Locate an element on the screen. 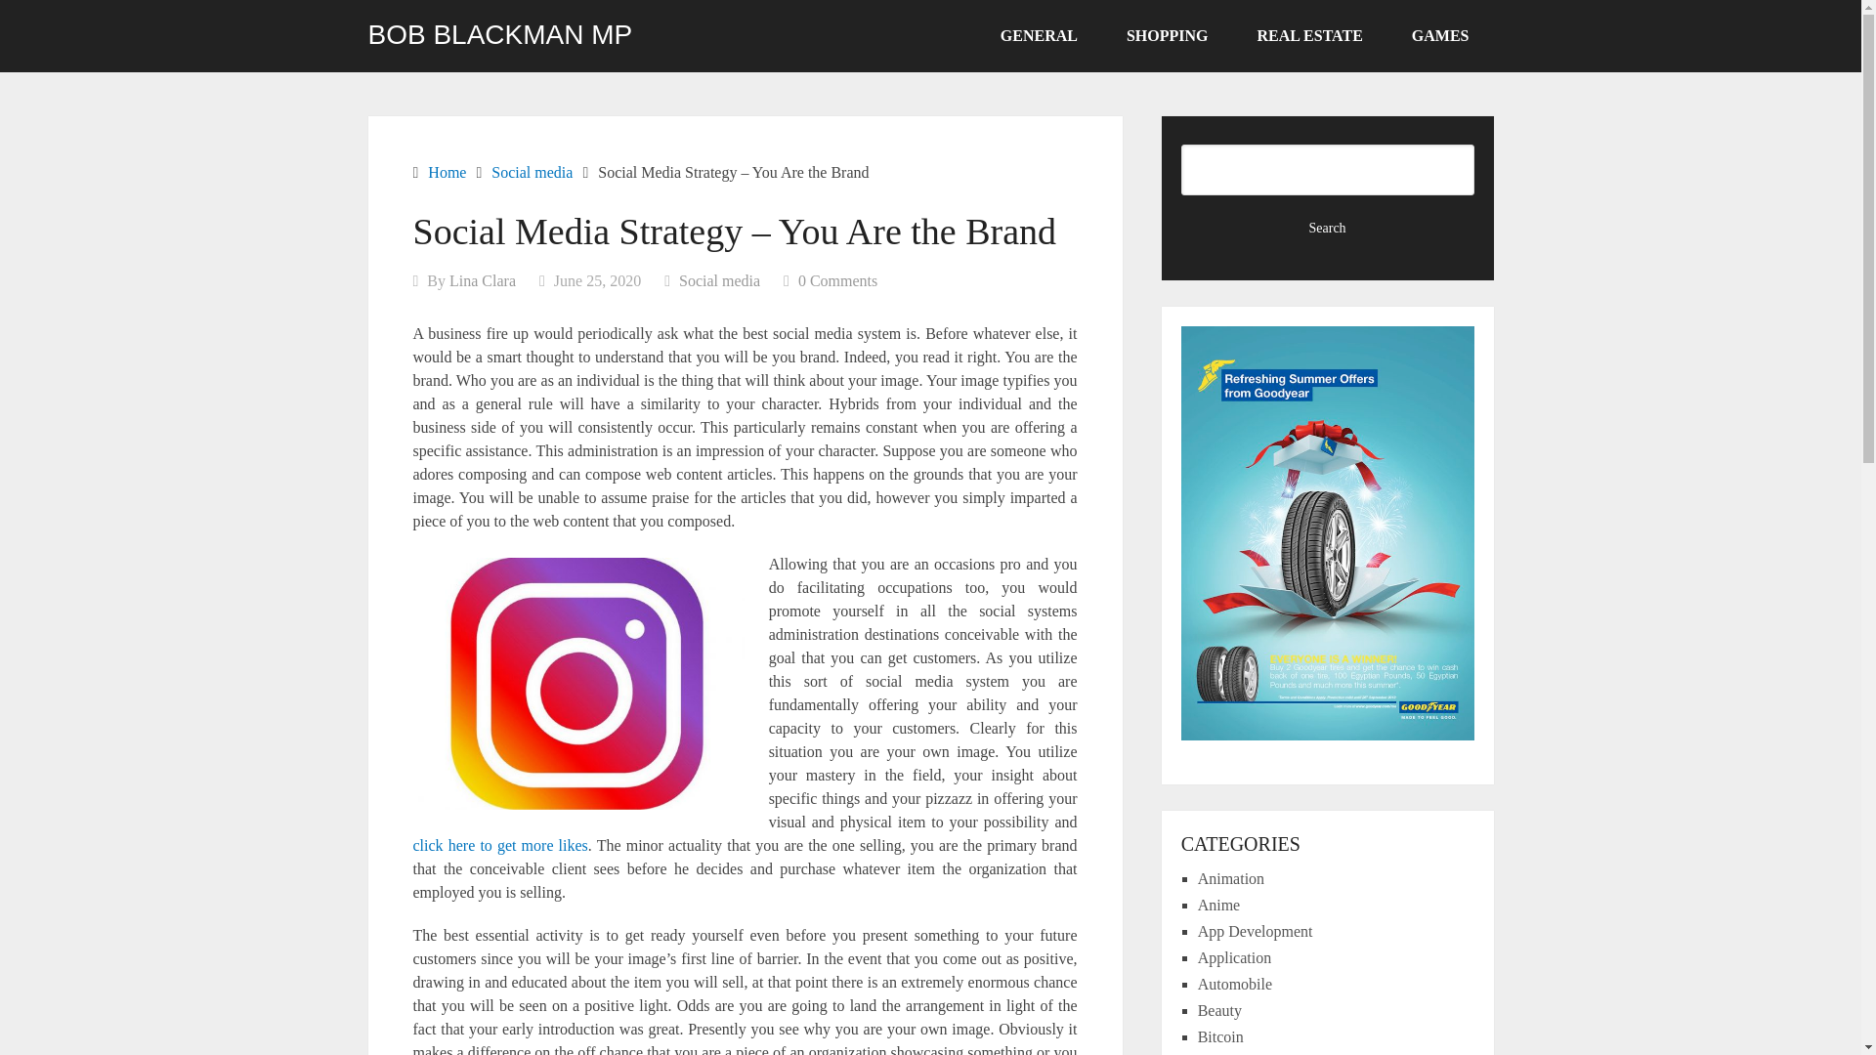 Image resolution: width=1876 pixels, height=1055 pixels. click here to get more likes is located at coordinates (499, 845).